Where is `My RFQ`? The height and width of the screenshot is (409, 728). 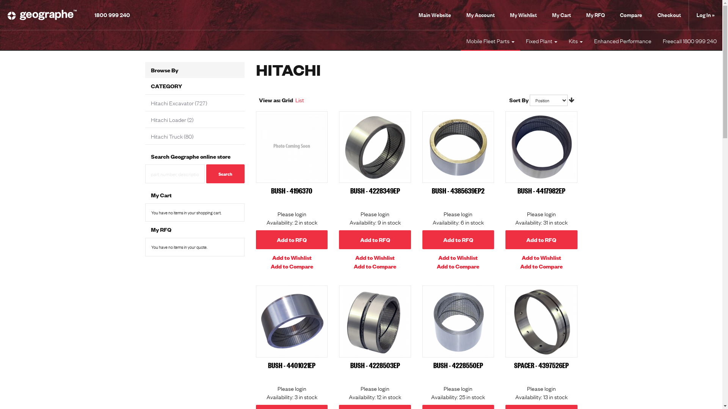
My RFQ is located at coordinates (595, 15).